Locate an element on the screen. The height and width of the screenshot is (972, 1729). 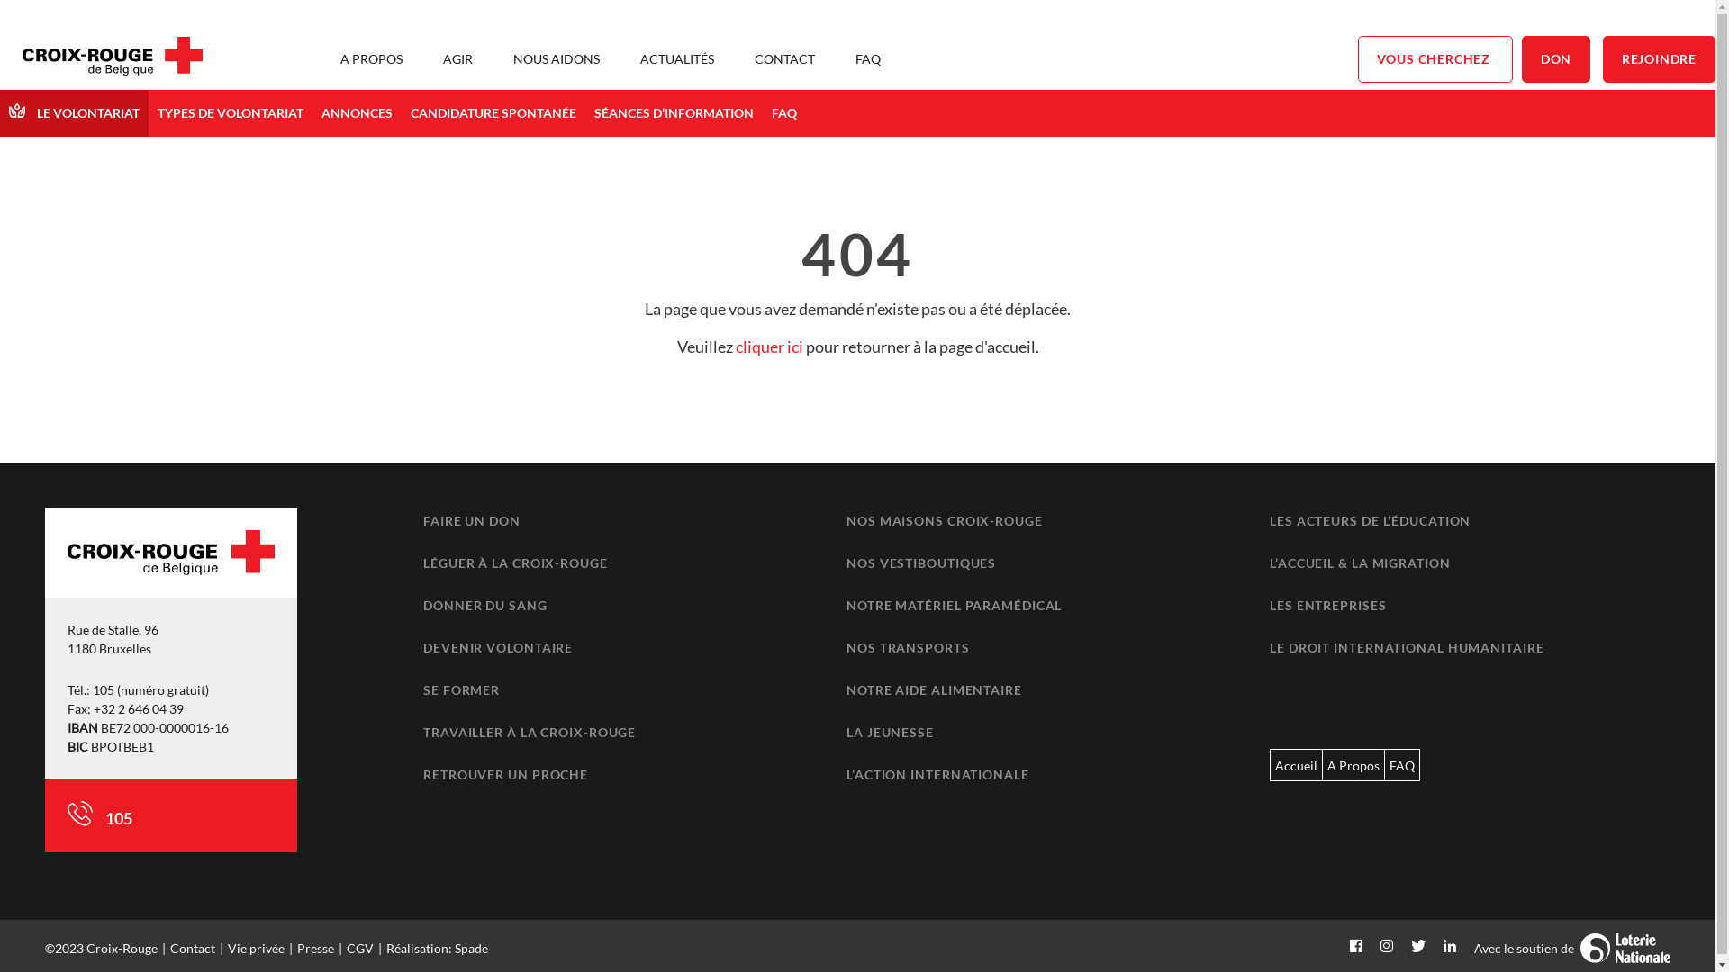
DON is located at coordinates (1556, 59).